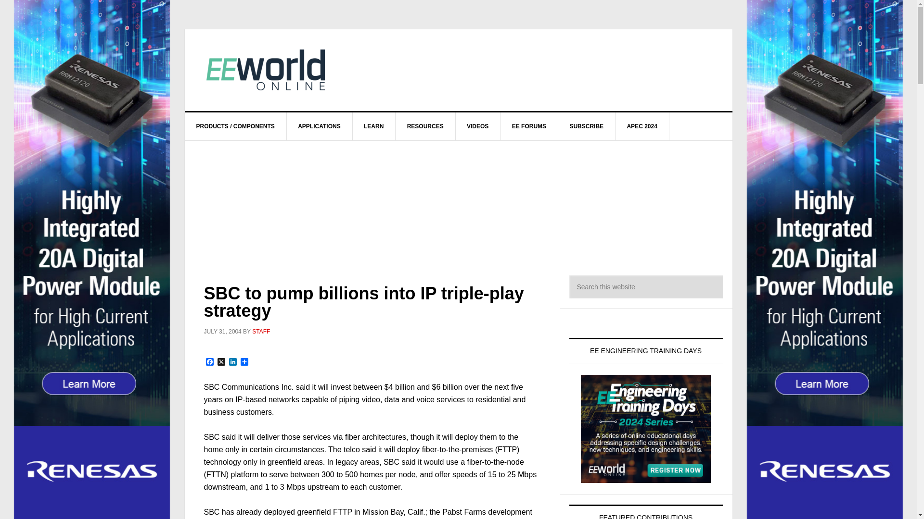 Image resolution: width=924 pixels, height=519 pixels. Describe the element at coordinates (538, 70) in the screenshot. I see `3rd party ad content` at that location.